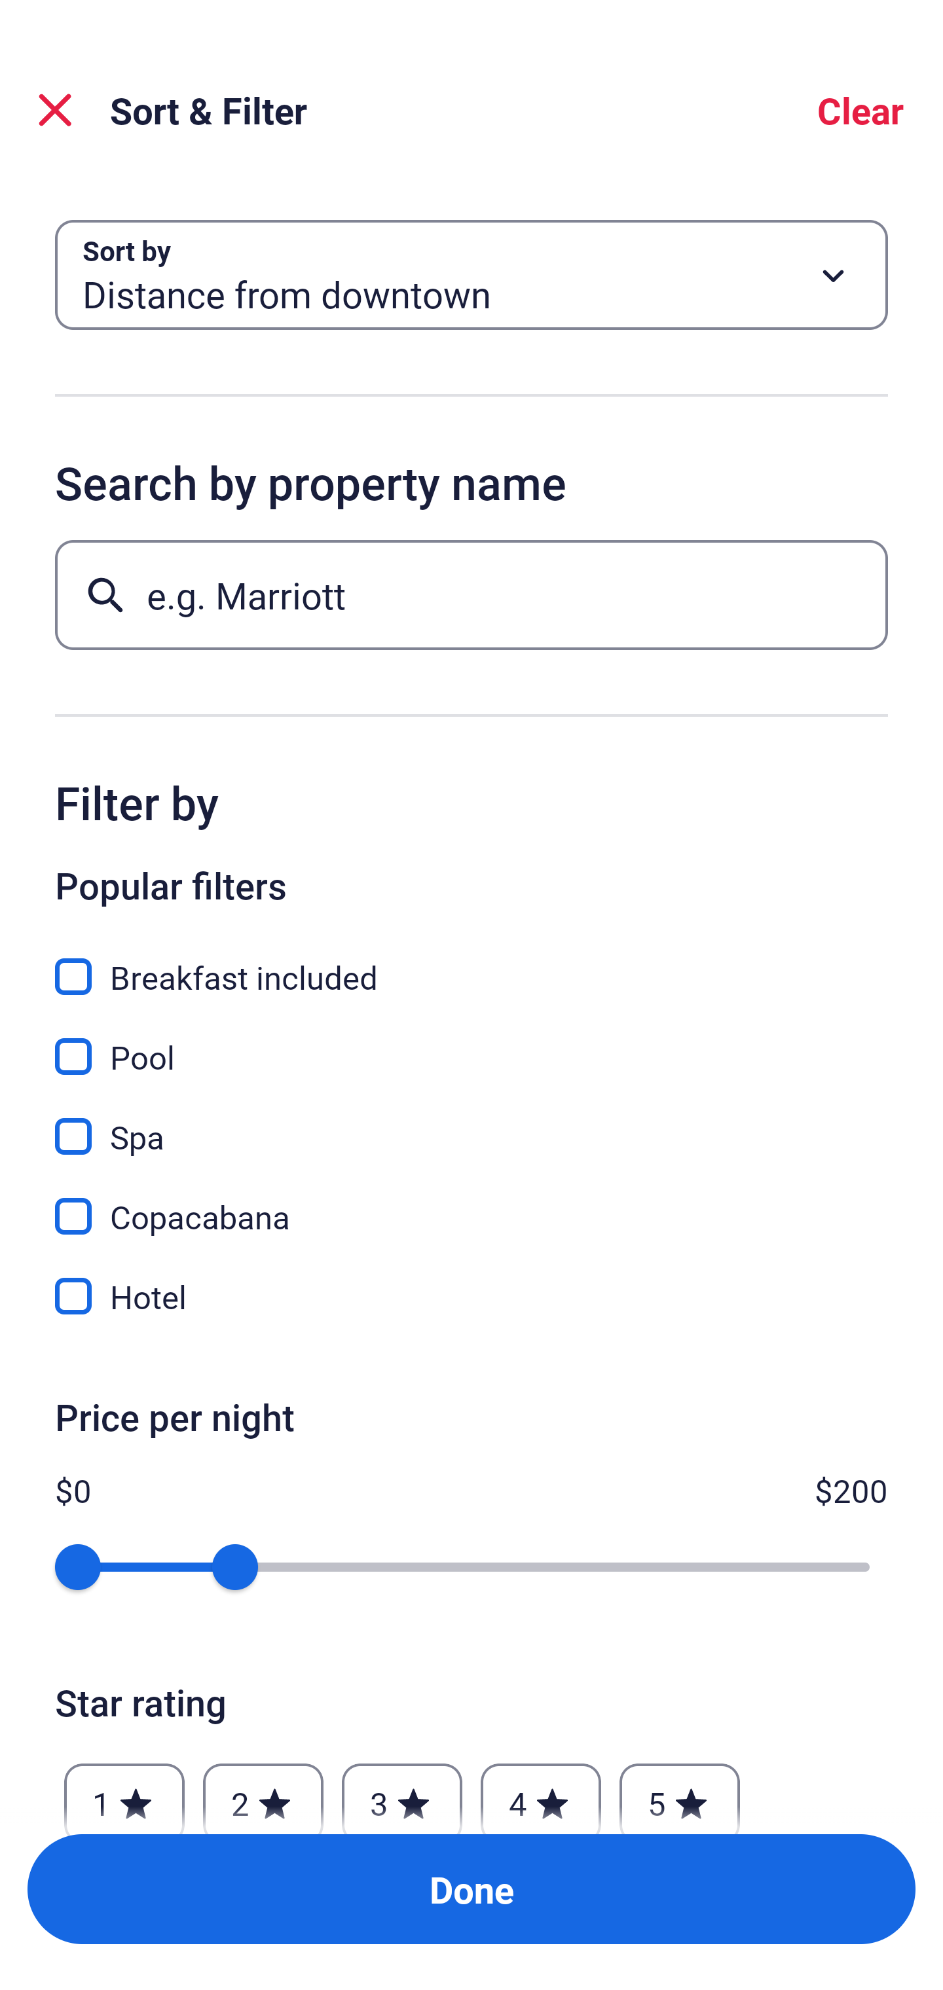  I want to click on Close Sort and Filter, so click(55, 110).